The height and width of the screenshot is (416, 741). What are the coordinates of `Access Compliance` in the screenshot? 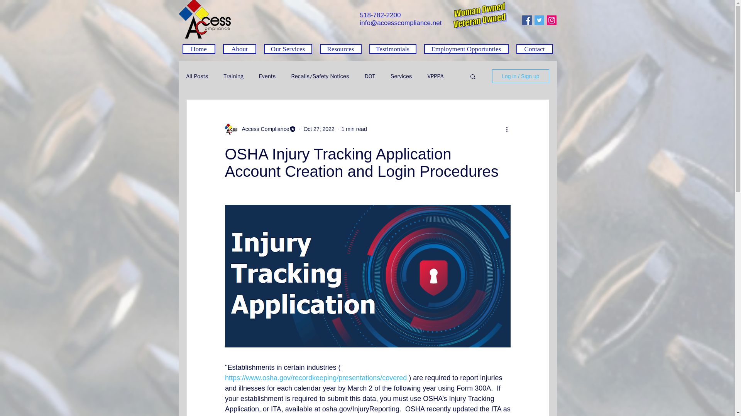 It's located at (263, 129).